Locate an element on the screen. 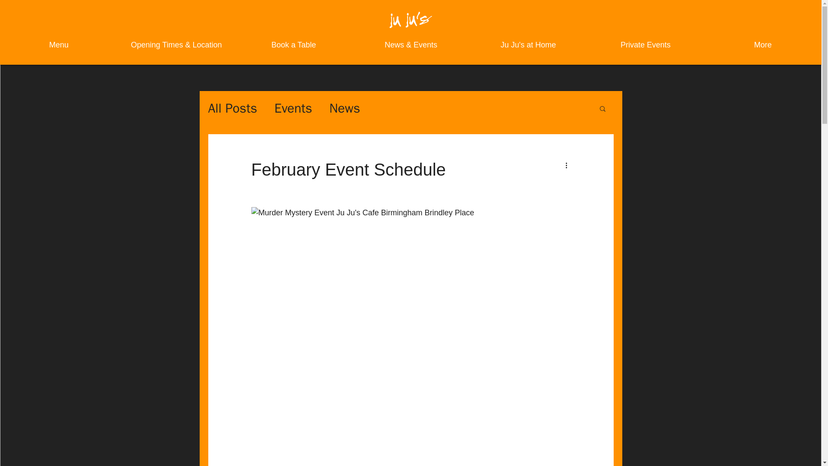 Image resolution: width=828 pixels, height=466 pixels. Private Events is located at coordinates (646, 45).